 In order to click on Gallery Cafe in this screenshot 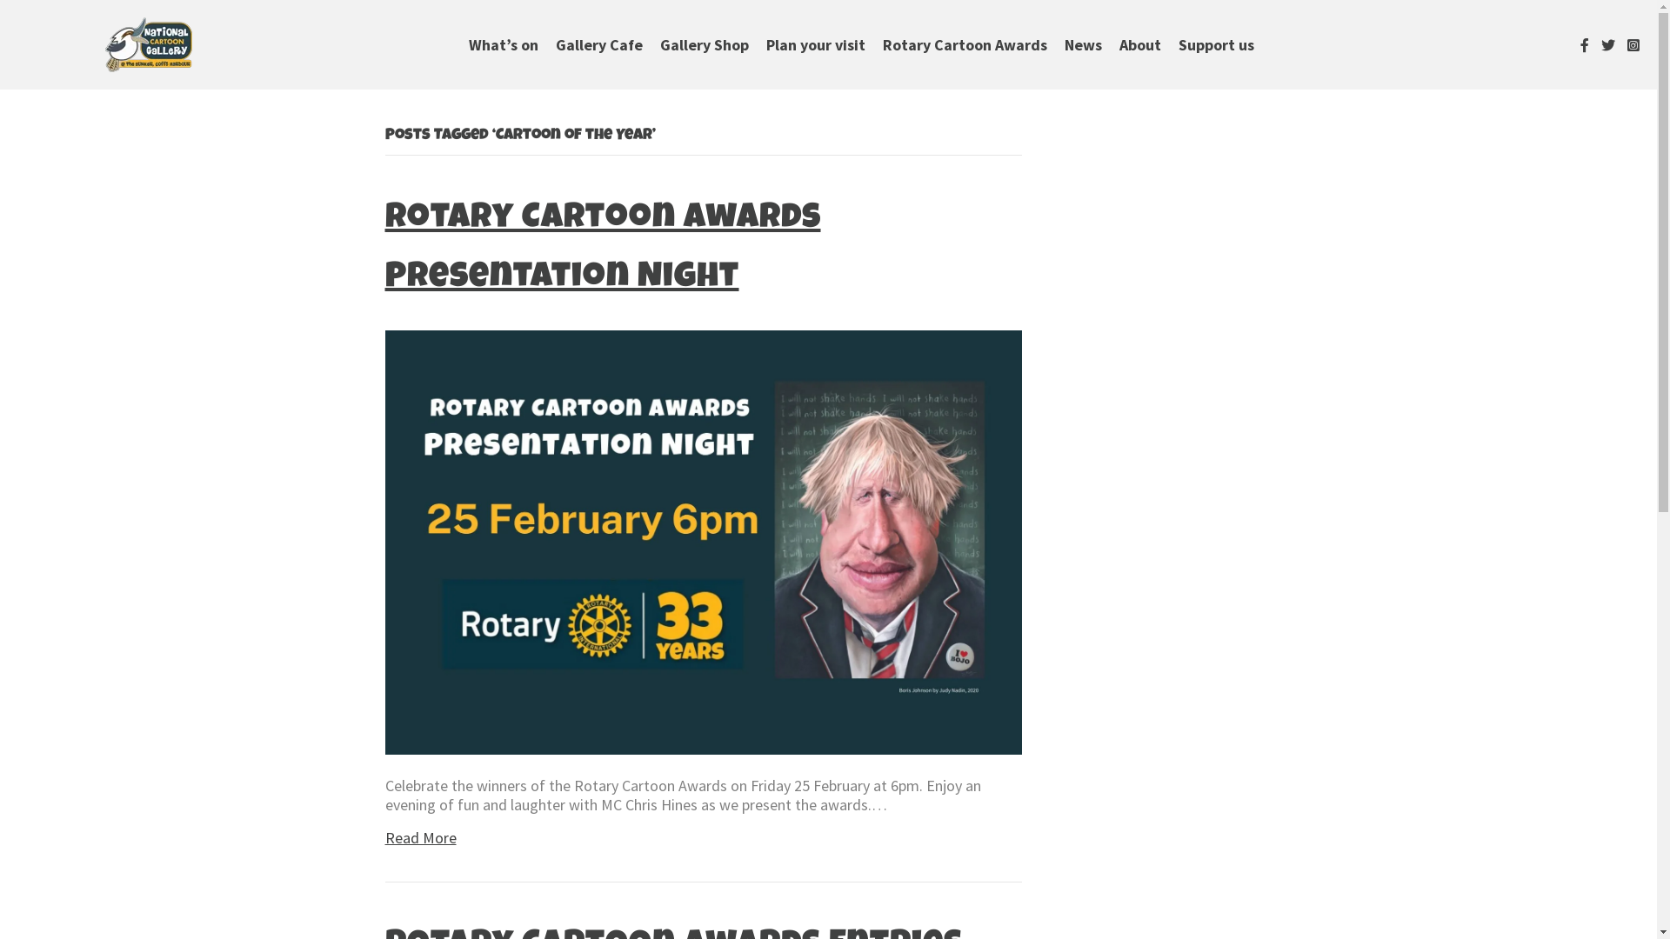, I will do `click(599, 45)`.